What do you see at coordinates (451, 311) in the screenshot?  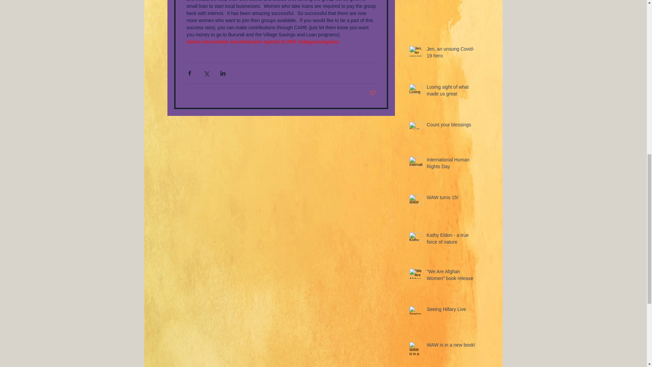 I see `Seeing Hillary Live` at bounding box center [451, 311].